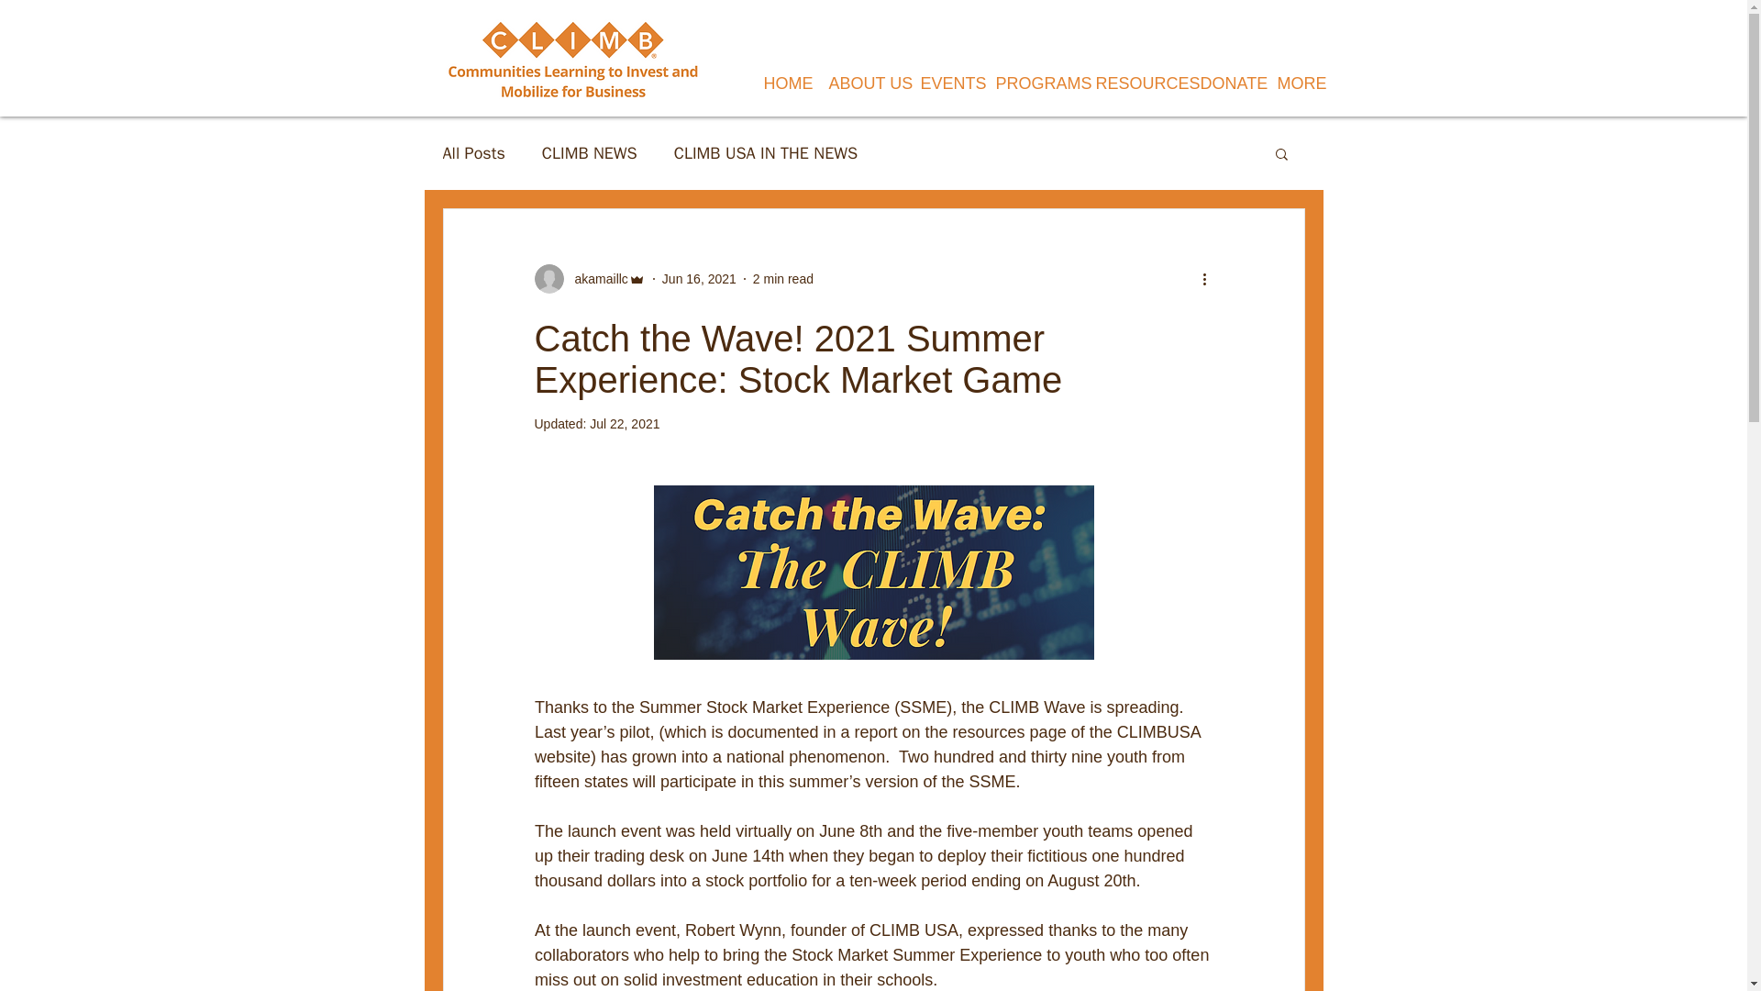  Describe the element at coordinates (699, 279) in the screenshot. I see `Jun 16, 2021` at that location.